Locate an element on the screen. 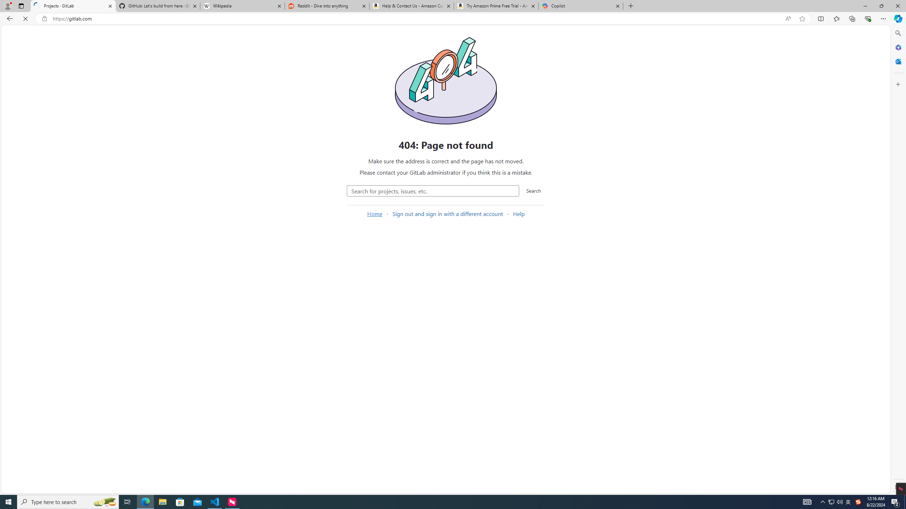  Class: s16 is located at coordinates (308, 184).